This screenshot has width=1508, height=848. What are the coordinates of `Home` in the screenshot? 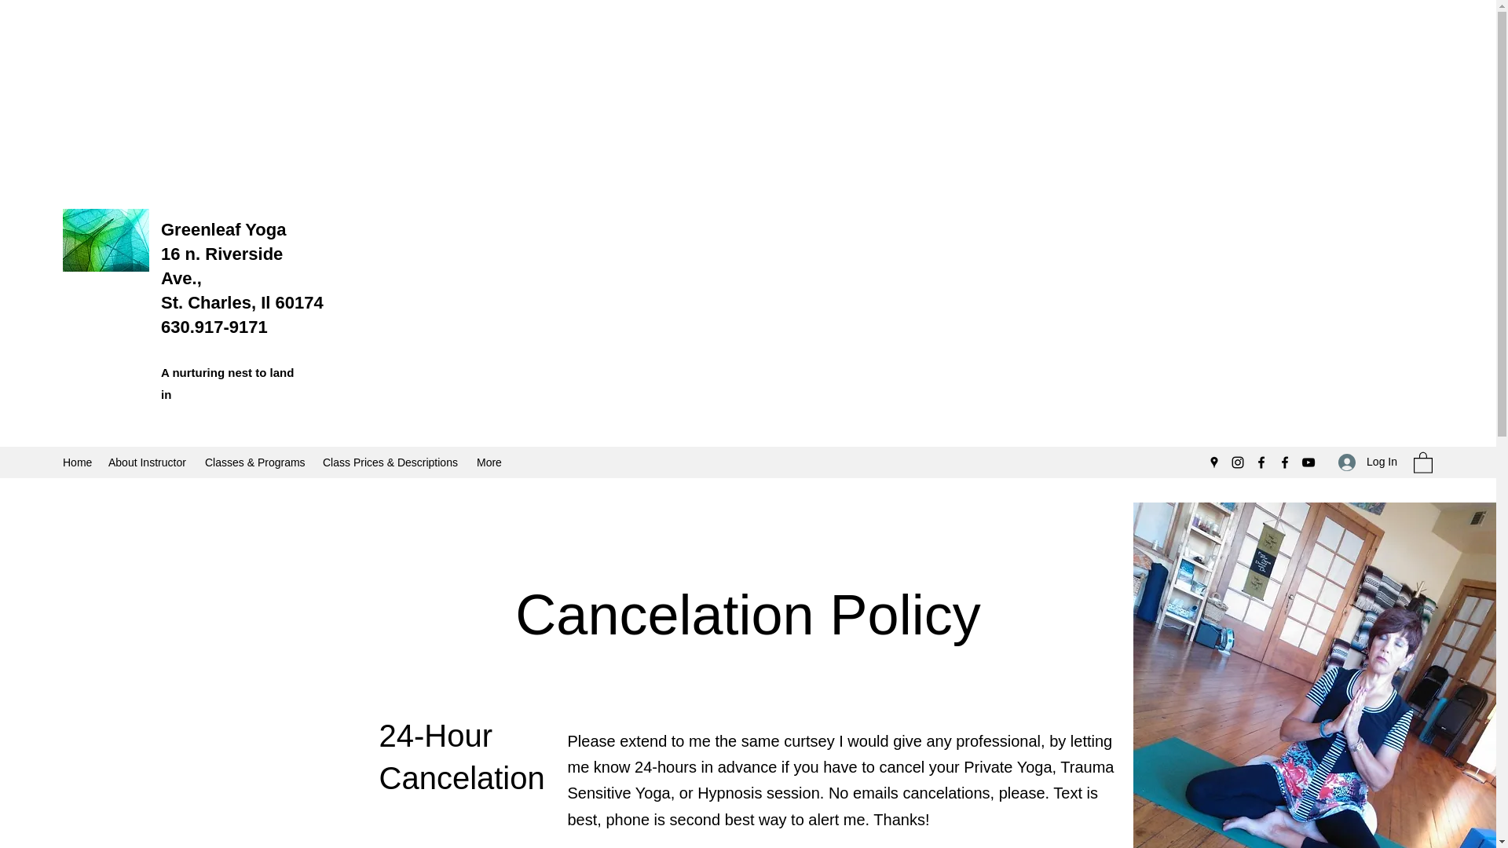 It's located at (77, 462).